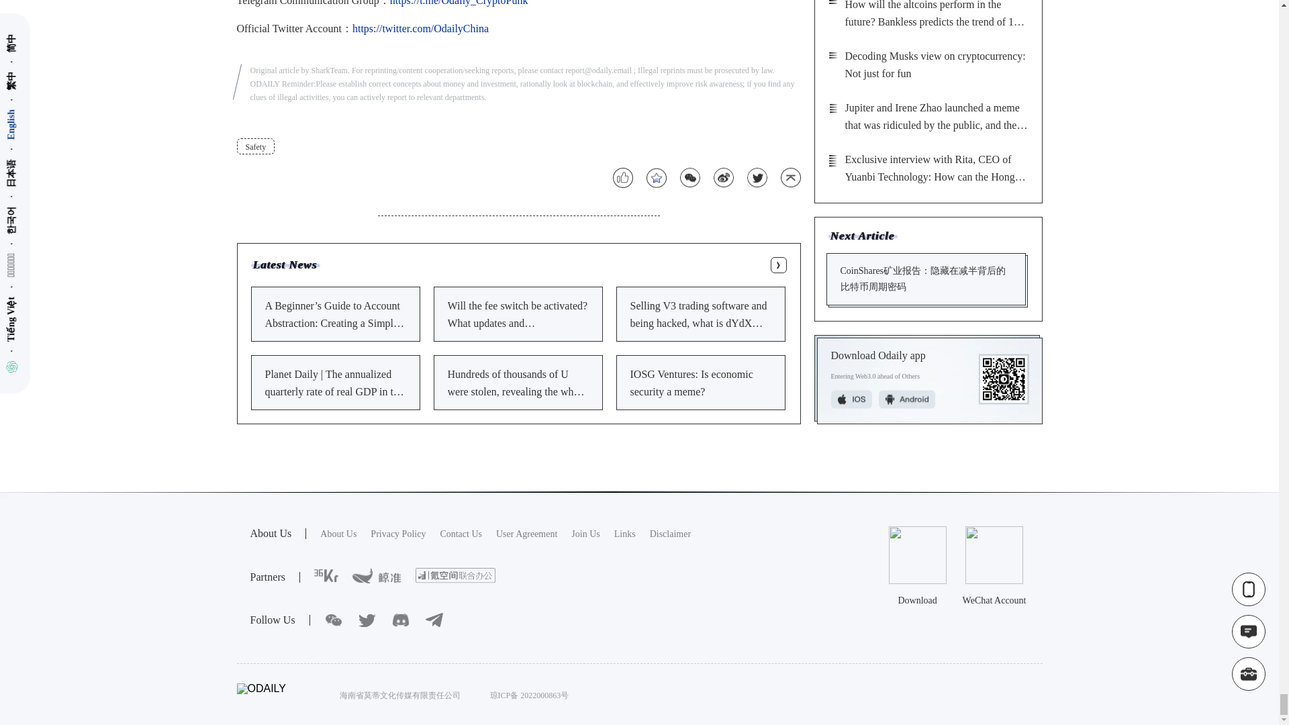 The width and height of the screenshot is (1289, 725). What do you see at coordinates (461, 534) in the screenshot?
I see `Odaily` at bounding box center [461, 534].